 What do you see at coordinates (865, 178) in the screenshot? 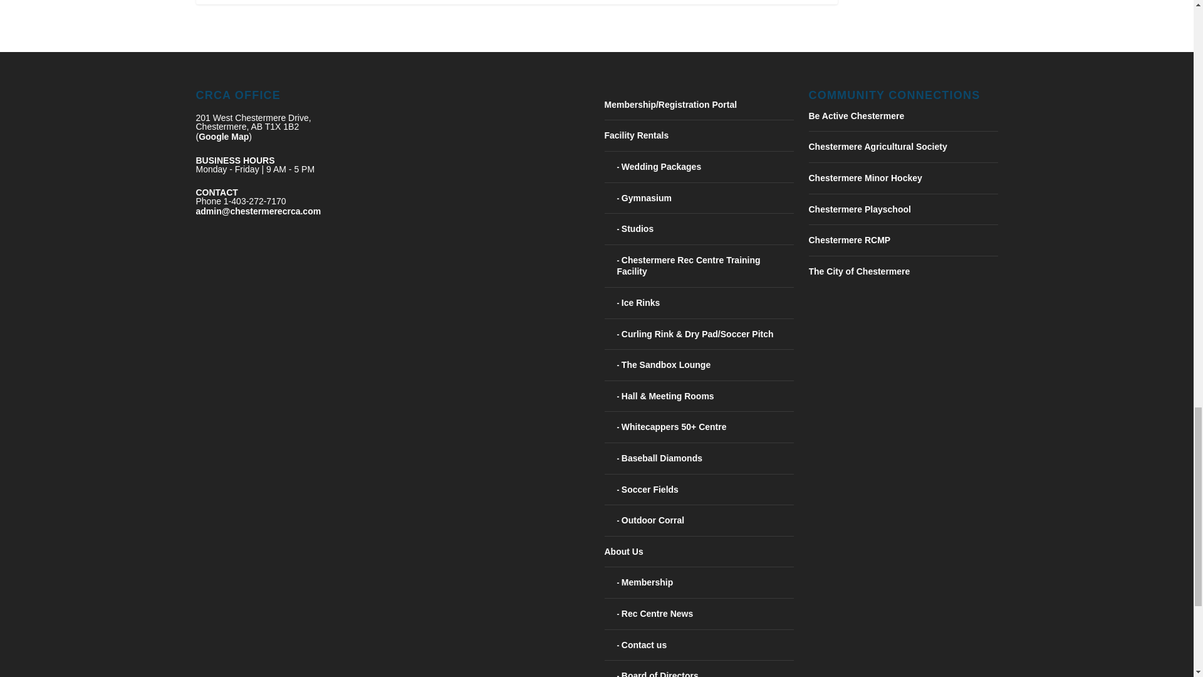
I see `Chestermere Minor Hockey` at bounding box center [865, 178].